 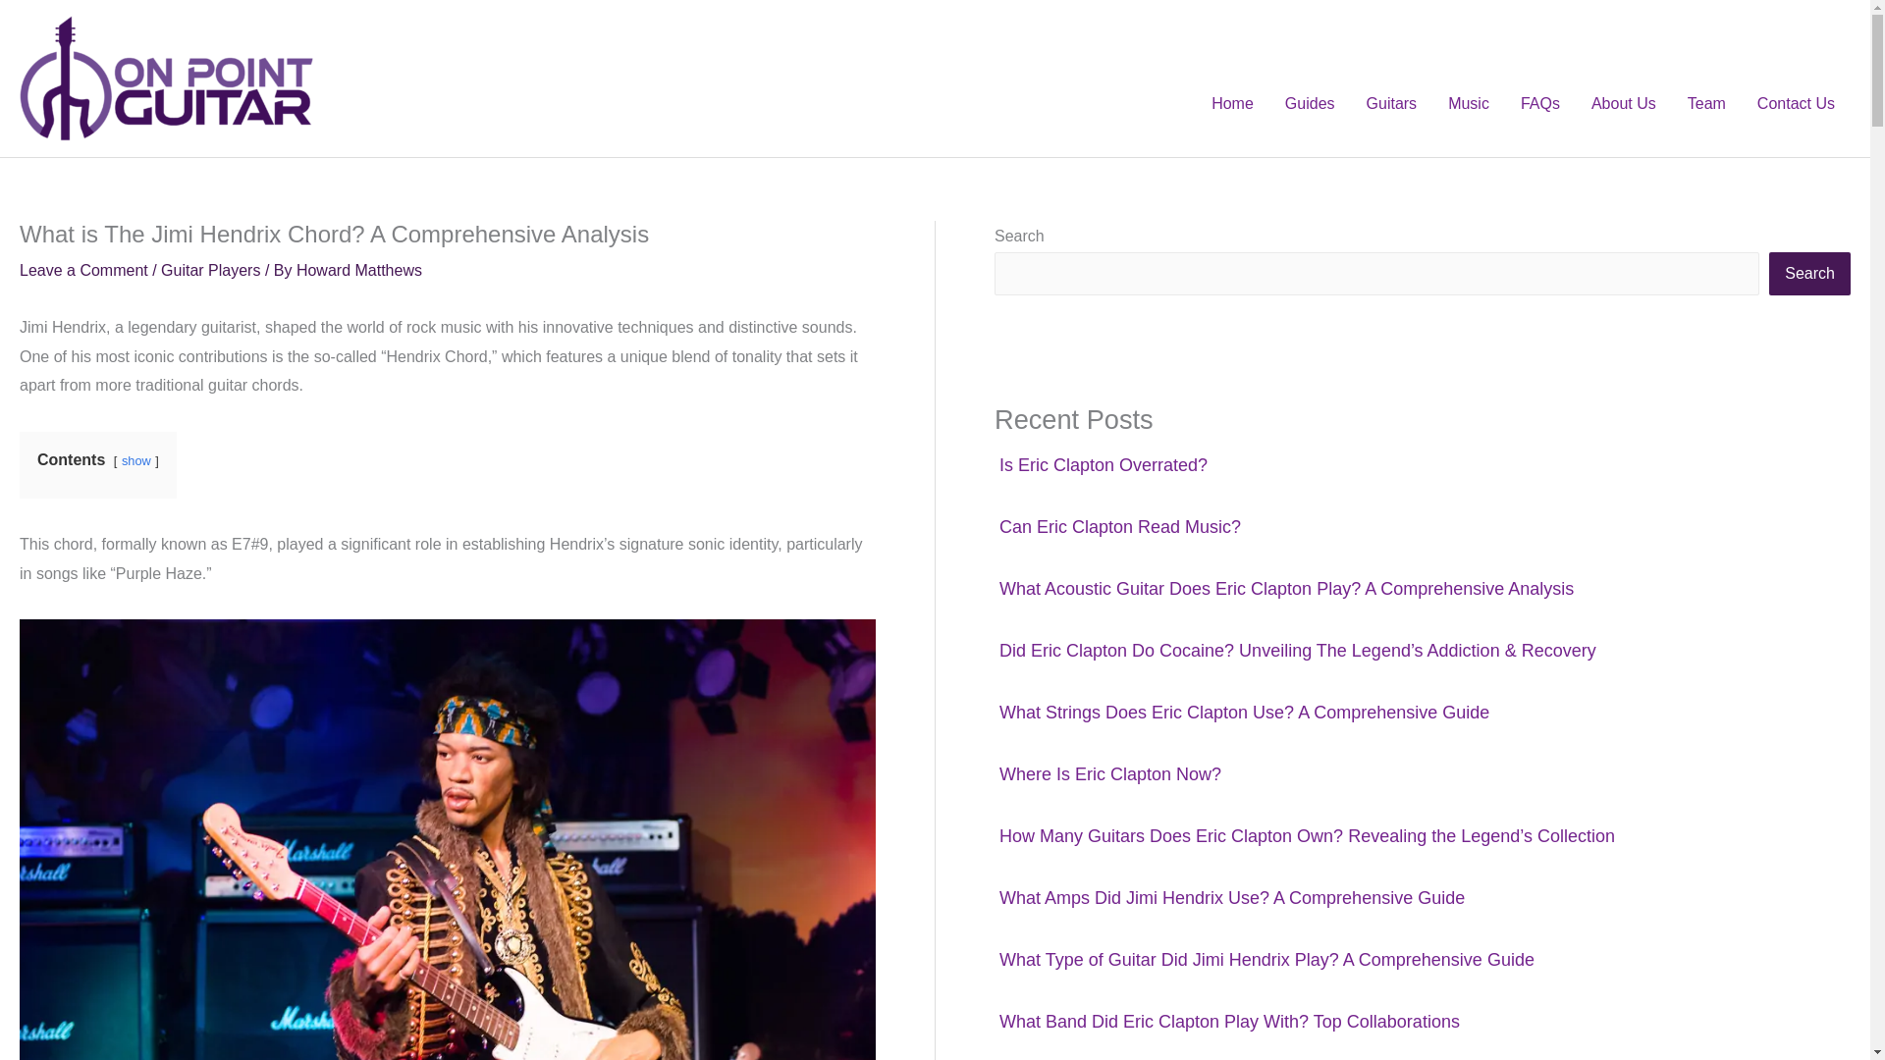 I want to click on Leave a Comment, so click(x=83, y=270).